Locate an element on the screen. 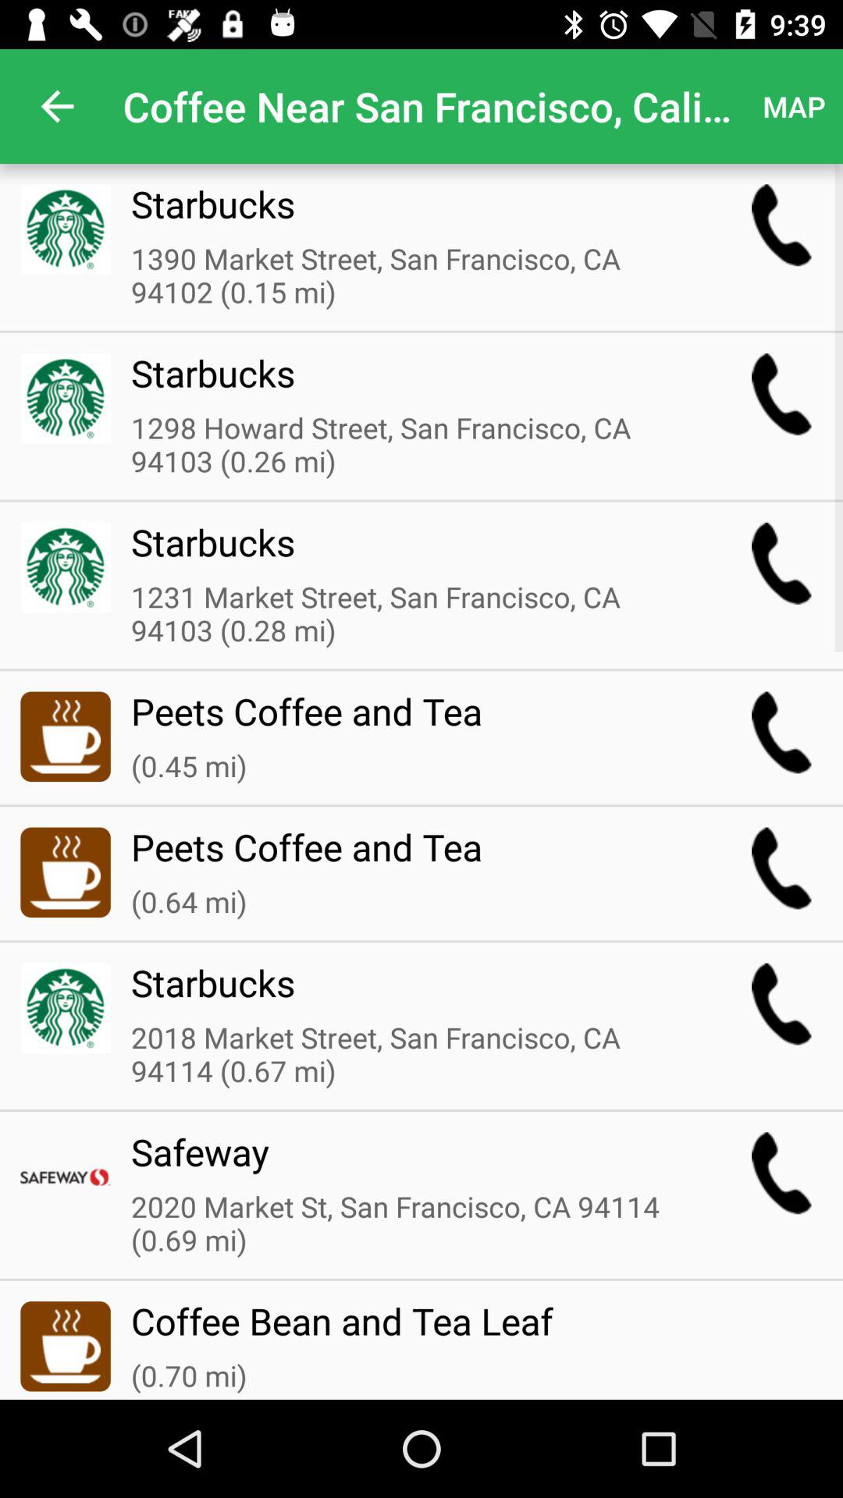 The height and width of the screenshot is (1498, 843). tap the app next to the coffee near san is located at coordinates (57, 106).